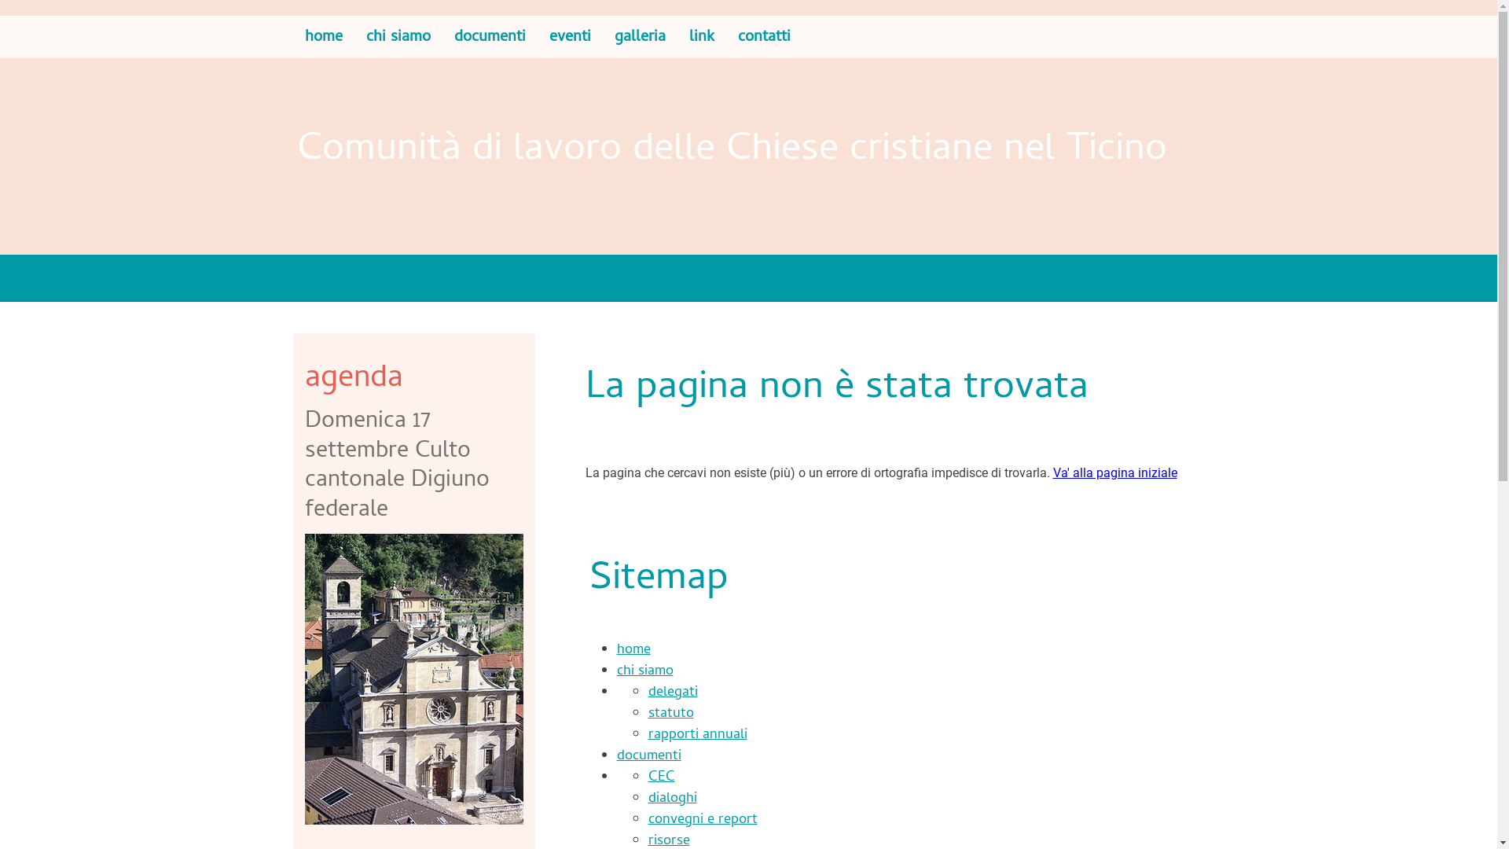  I want to click on documenti, so click(648, 756).